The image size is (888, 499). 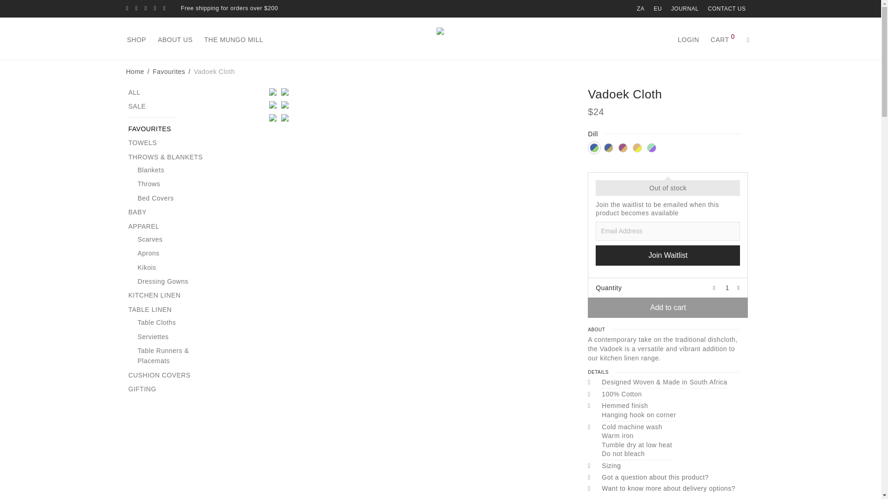 I want to click on Shop our European website, so click(x=658, y=8).